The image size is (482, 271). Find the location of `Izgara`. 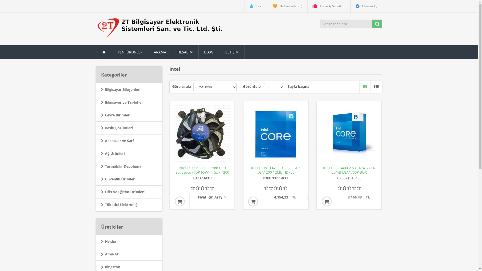

Izgara is located at coordinates (365, 87).